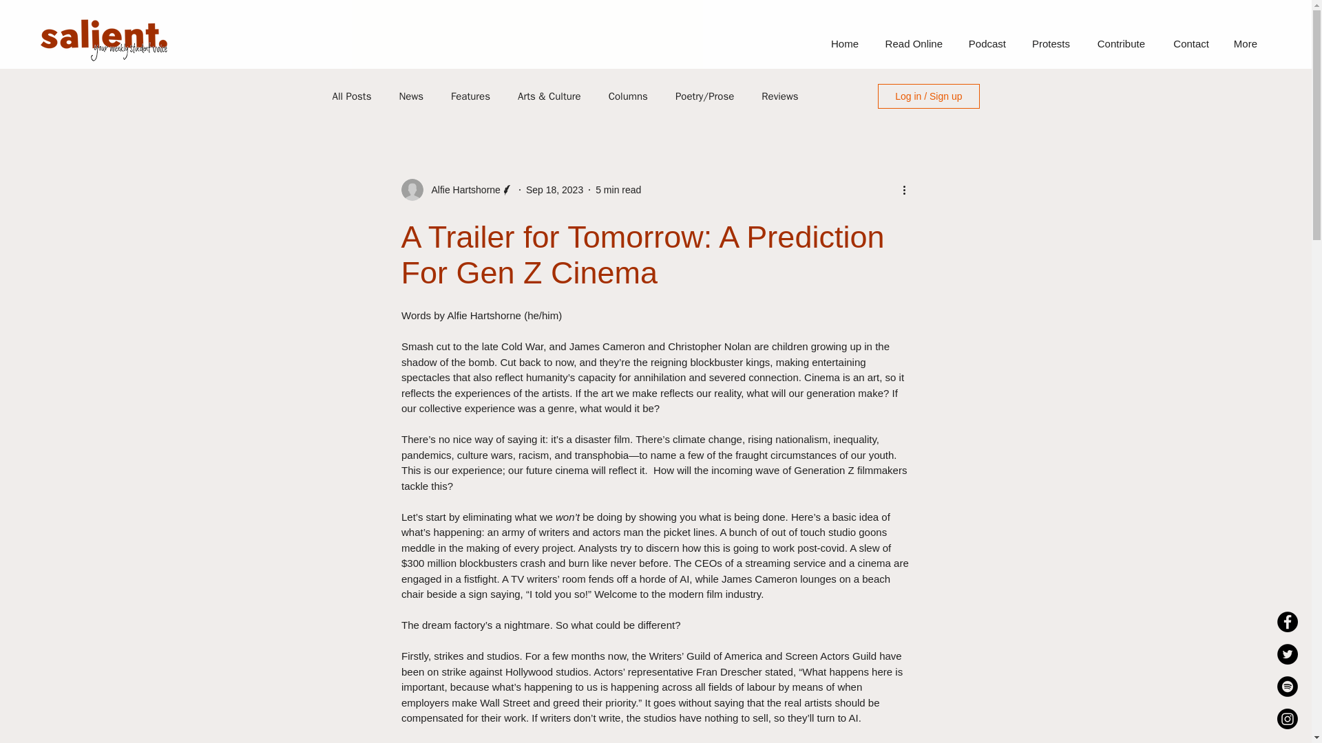 Image resolution: width=1322 pixels, height=743 pixels. What do you see at coordinates (1118, 43) in the screenshot?
I see `Contribute` at bounding box center [1118, 43].